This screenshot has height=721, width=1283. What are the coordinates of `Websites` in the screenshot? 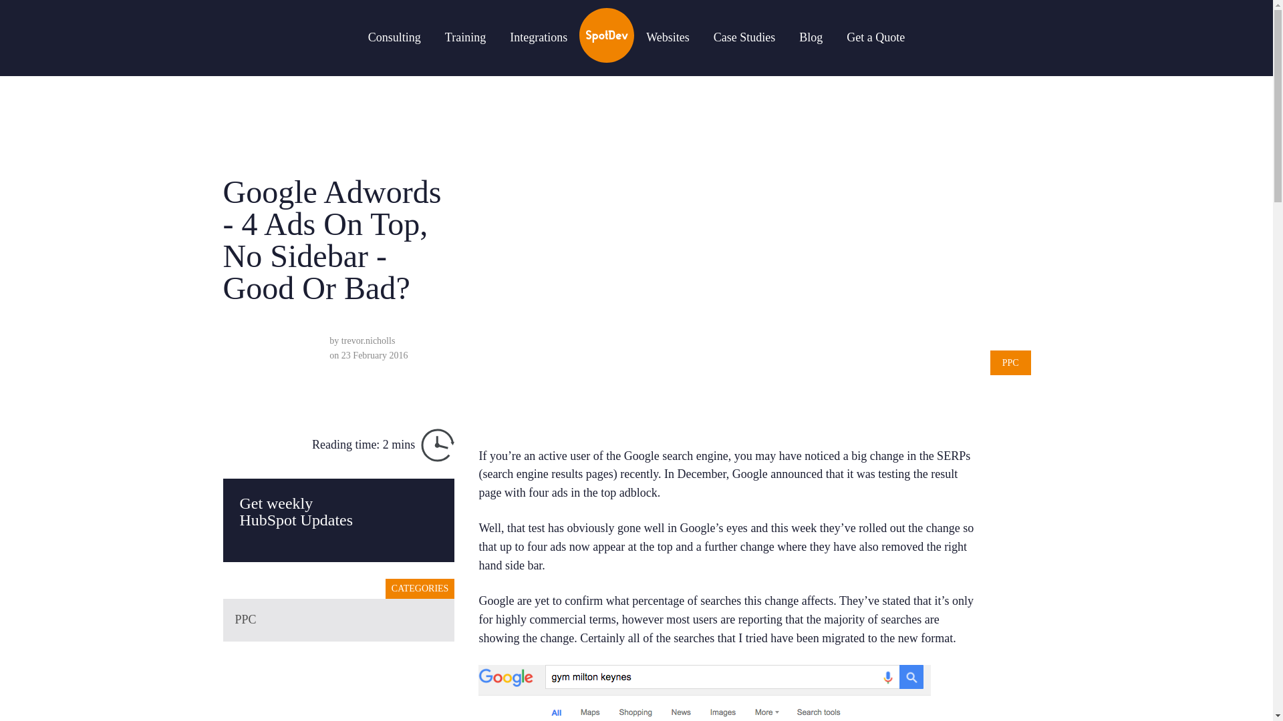 It's located at (668, 37).